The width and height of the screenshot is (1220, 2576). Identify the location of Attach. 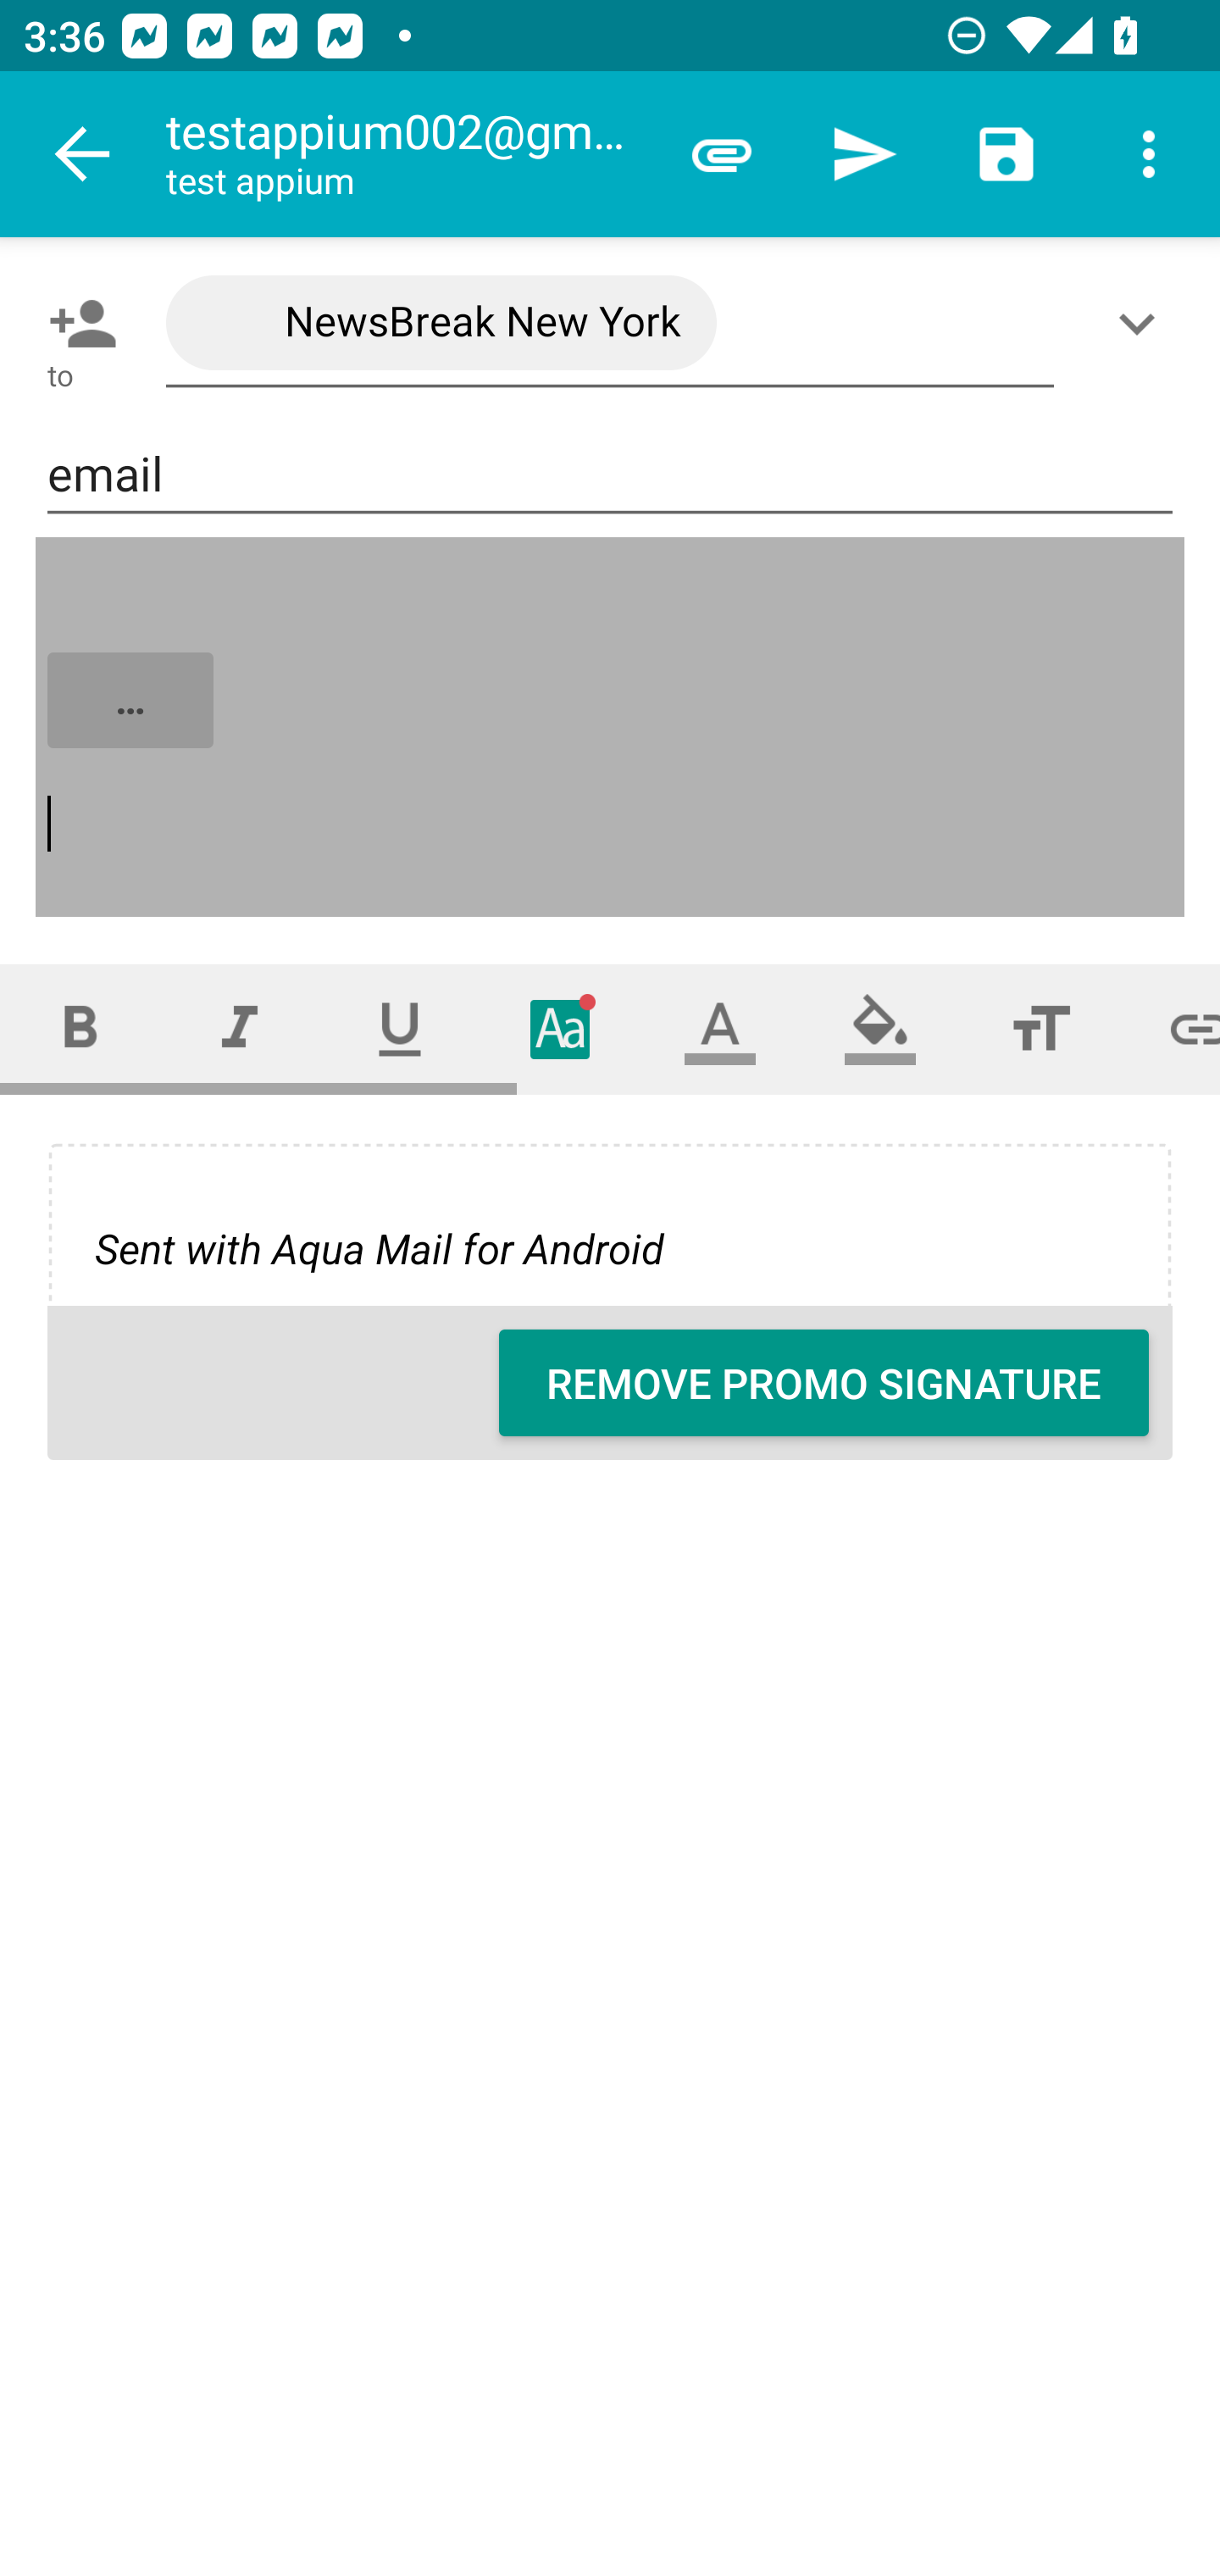
(722, 154).